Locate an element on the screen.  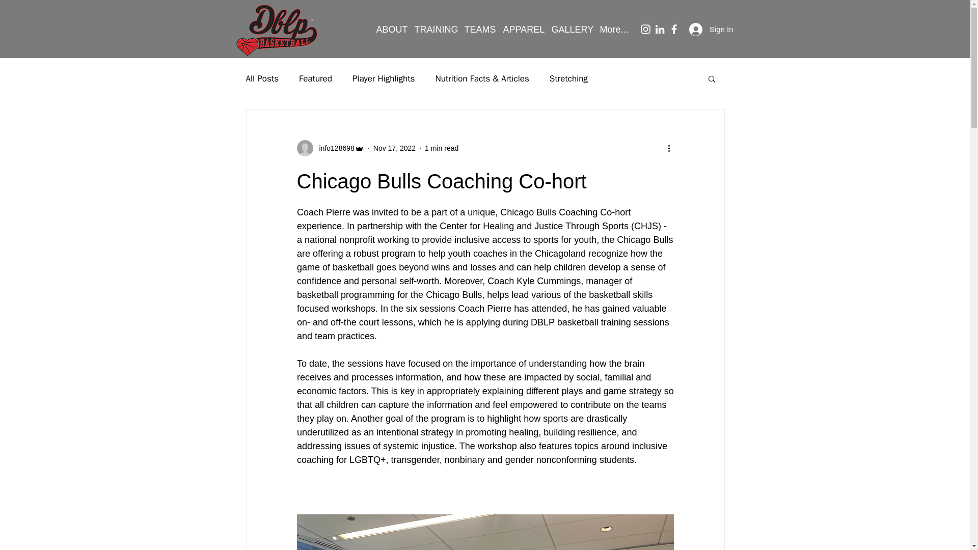
1 min read is located at coordinates (441, 148).